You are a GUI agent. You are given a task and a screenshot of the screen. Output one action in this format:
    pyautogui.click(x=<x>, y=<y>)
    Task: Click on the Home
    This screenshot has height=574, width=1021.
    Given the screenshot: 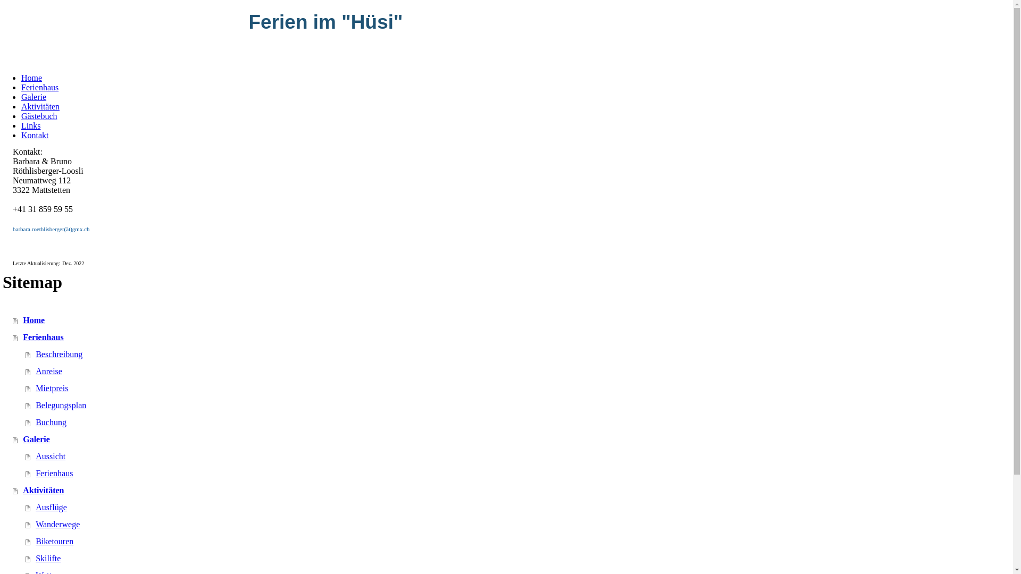 What is the action you would take?
    pyautogui.click(x=32, y=78)
    